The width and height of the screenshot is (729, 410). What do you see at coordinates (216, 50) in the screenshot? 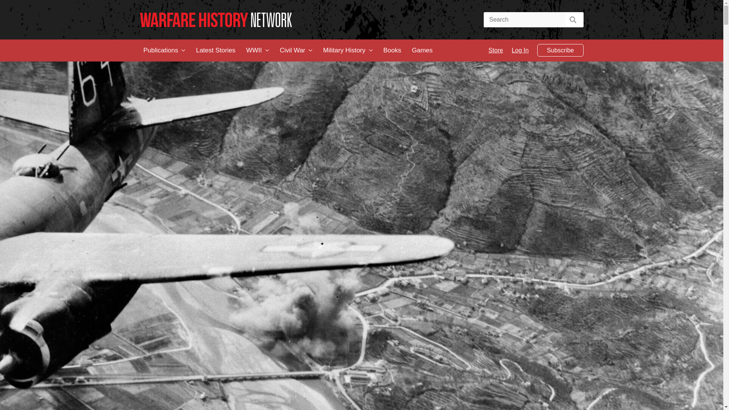
I see `Latest Stories` at bounding box center [216, 50].